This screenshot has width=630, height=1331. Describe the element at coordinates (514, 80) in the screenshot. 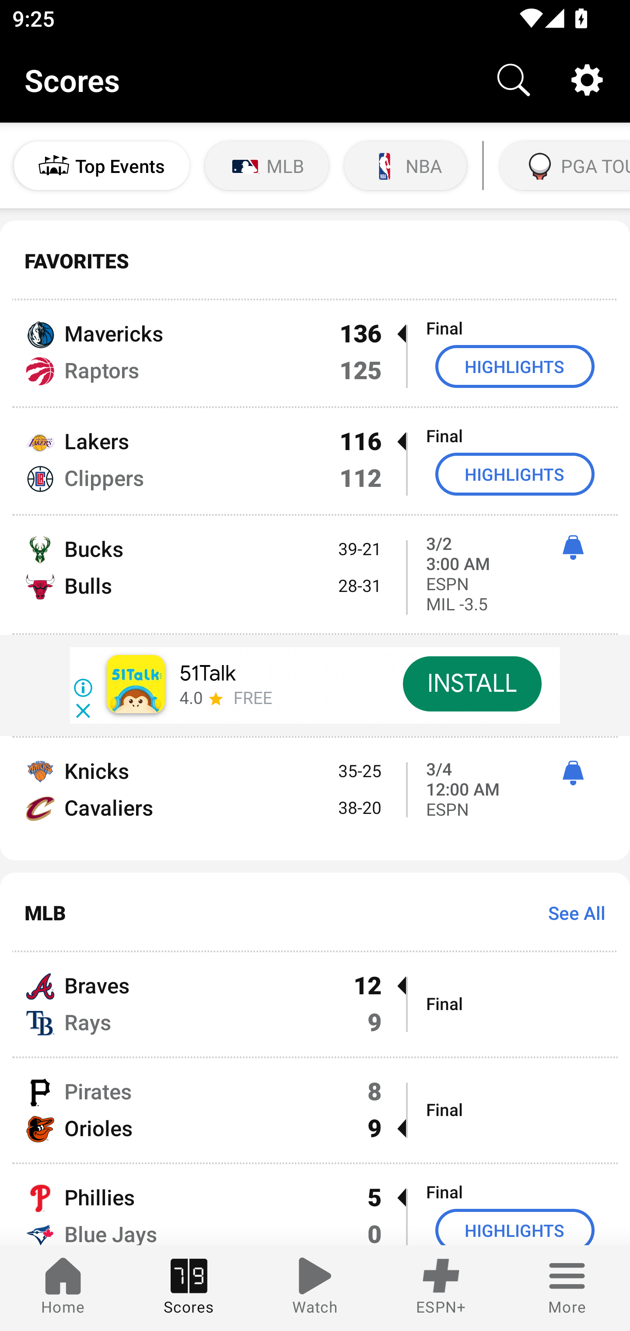

I see `Search` at that location.